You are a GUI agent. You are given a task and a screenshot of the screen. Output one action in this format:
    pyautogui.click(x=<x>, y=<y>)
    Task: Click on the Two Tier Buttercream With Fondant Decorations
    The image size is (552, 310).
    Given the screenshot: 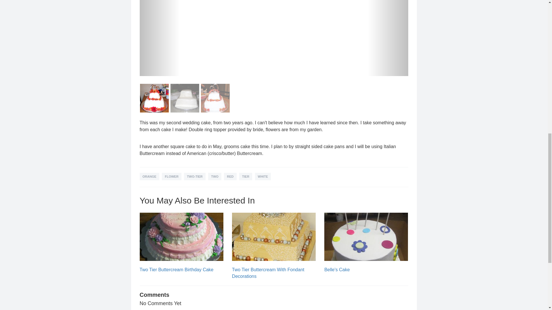 What is the action you would take?
    pyautogui.click(x=268, y=273)
    